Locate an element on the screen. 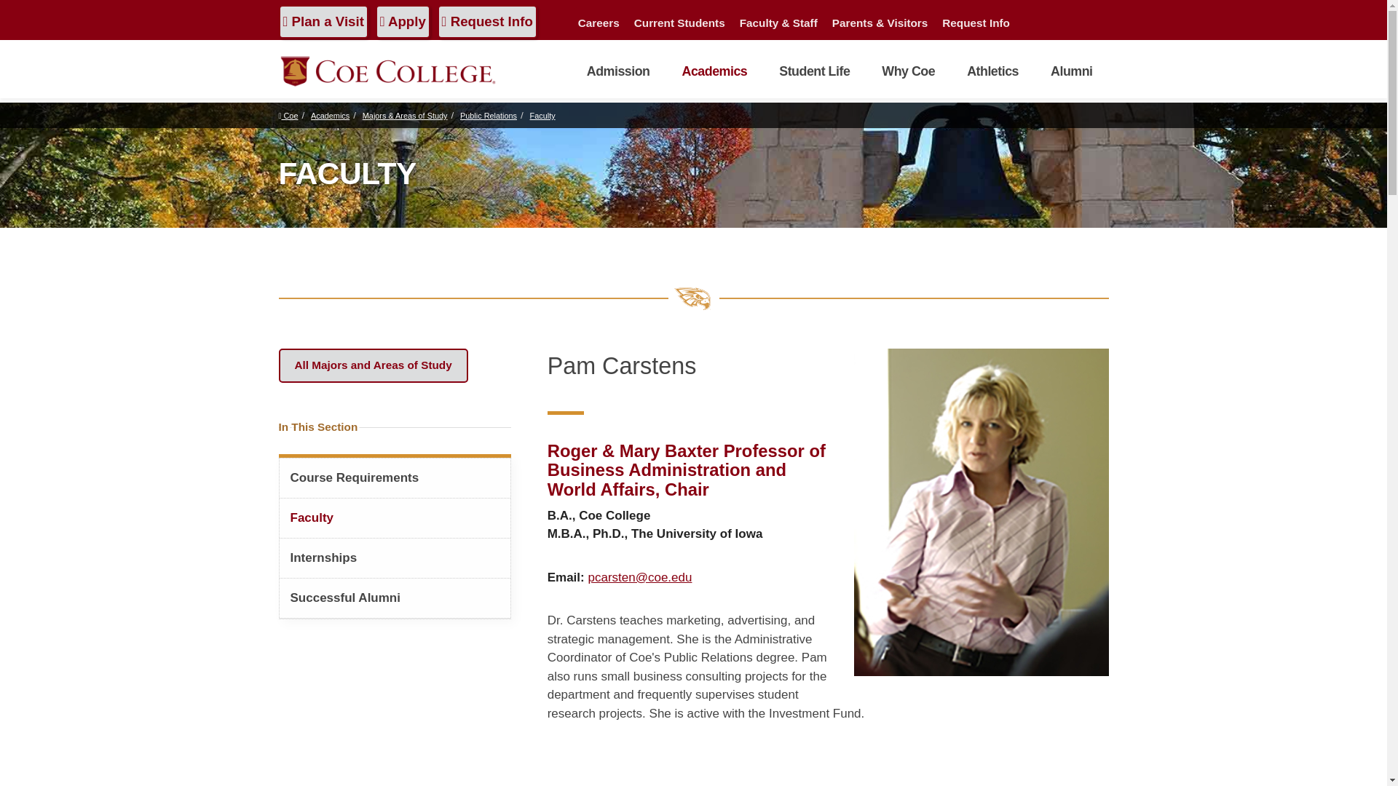 This screenshot has height=786, width=1398. Request Info is located at coordinates (486, 21).